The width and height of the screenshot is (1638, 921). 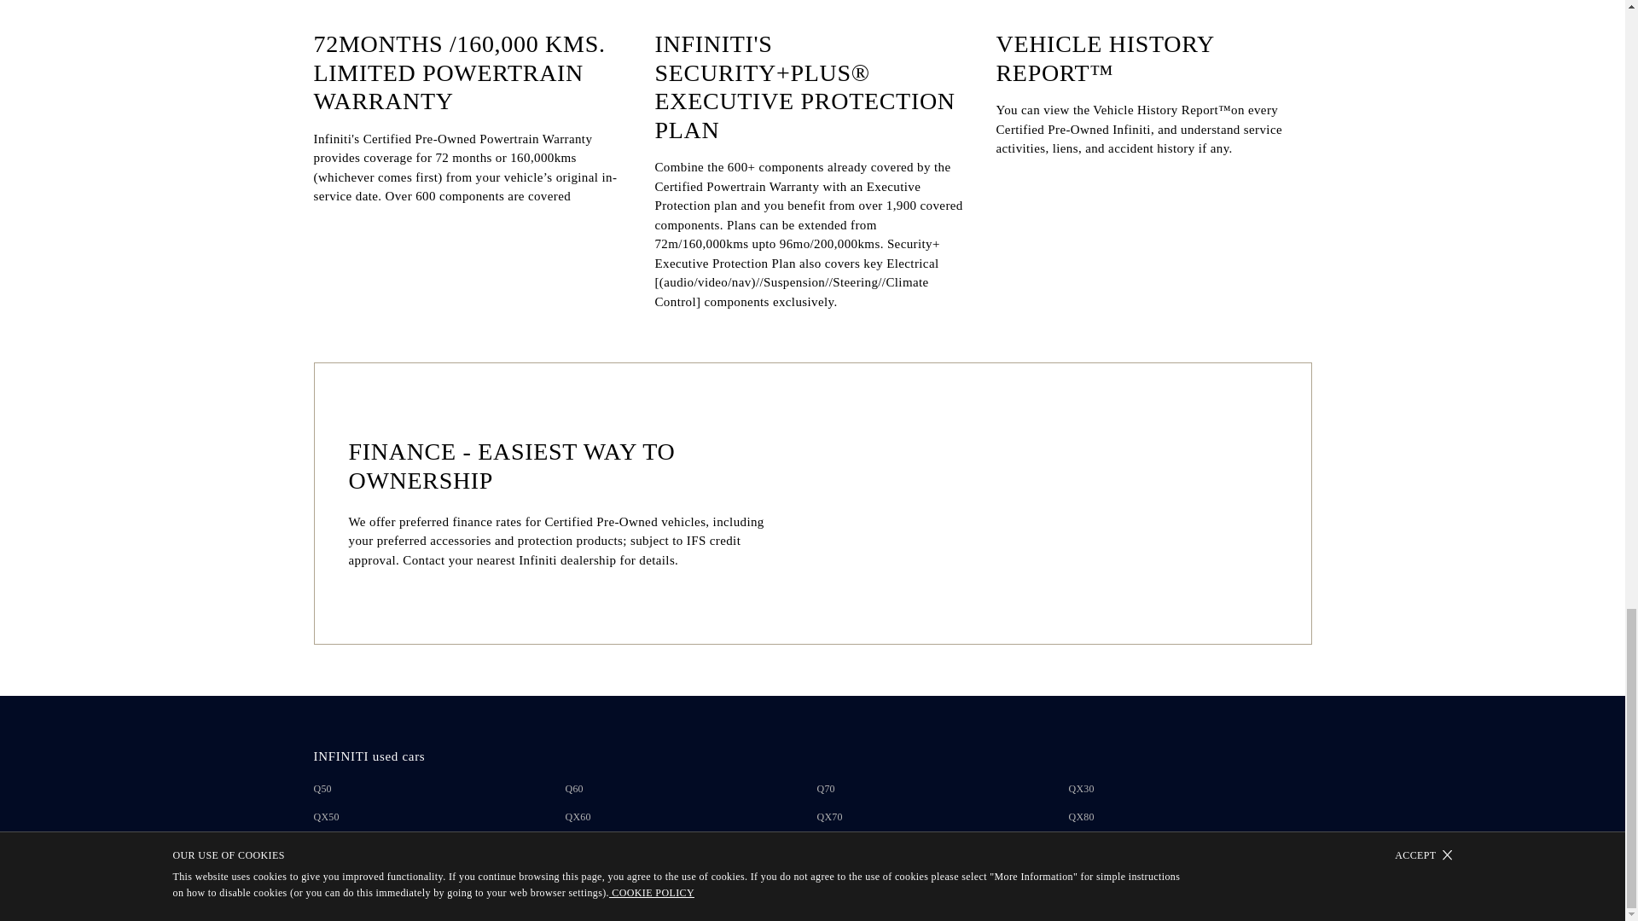 What do you see at coordinates (586, 817) in the screenshot?
I see `QX60` at bounding box center [586, 817].